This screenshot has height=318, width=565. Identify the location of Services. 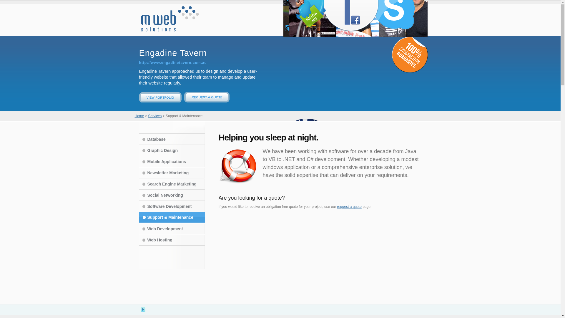
(155, 116).